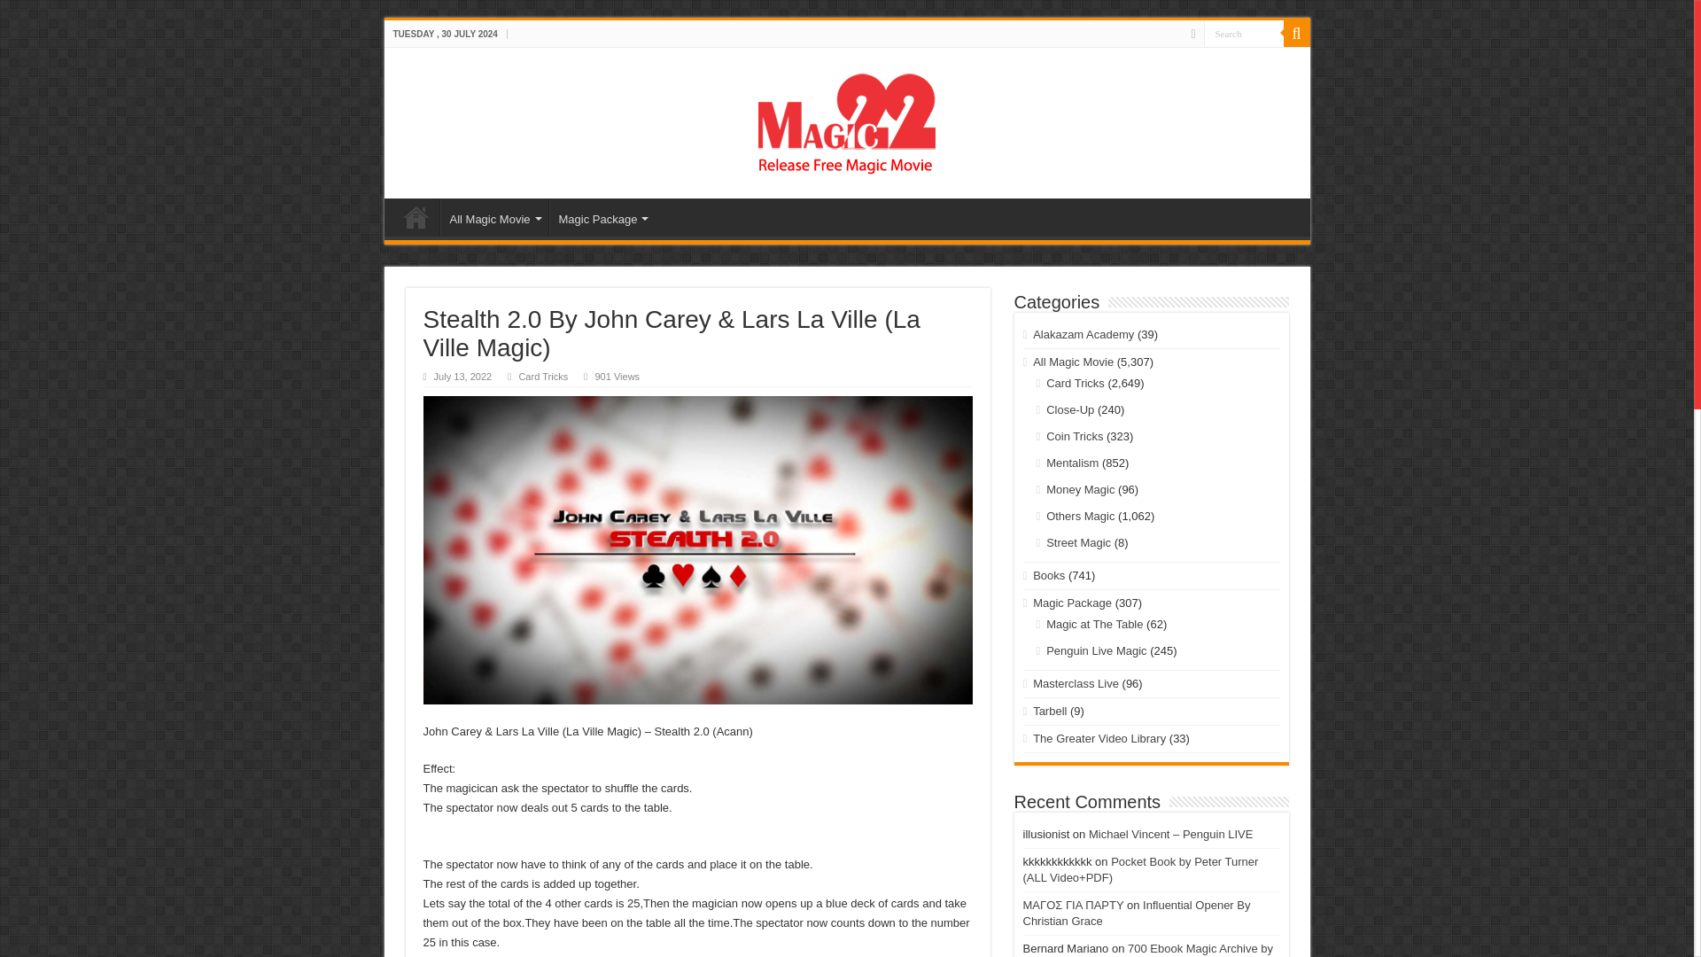 The width and height of the screenshot is (1701, 957). I want to click on Close-Up, so click(1069, 409).